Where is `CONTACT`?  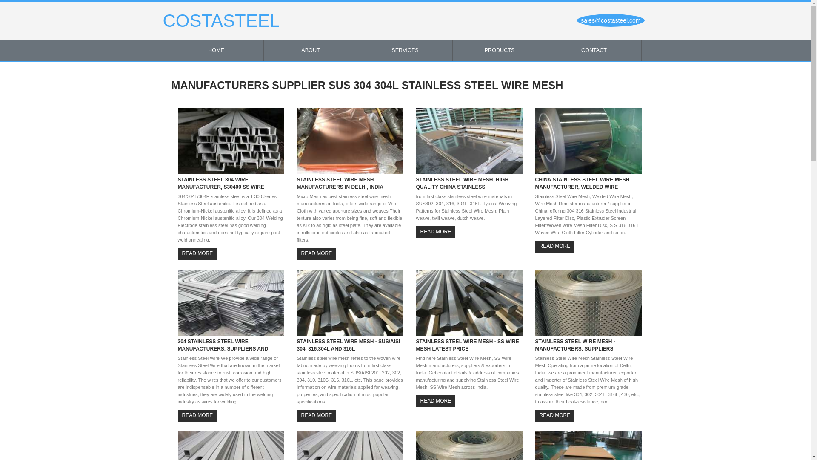 CONTACT is located at coordinates (594, 50).